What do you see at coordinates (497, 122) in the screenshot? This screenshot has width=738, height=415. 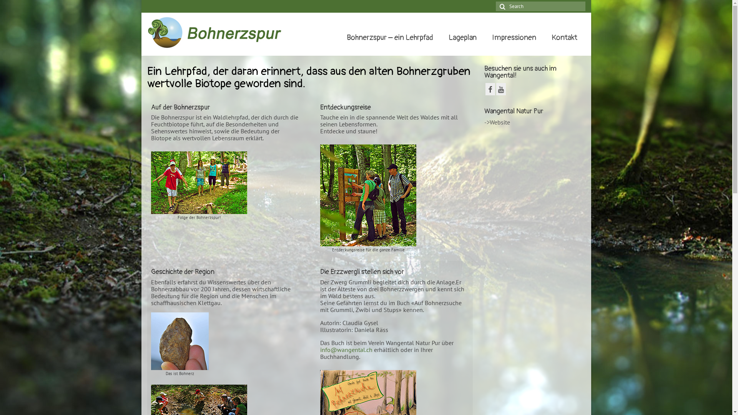 I see `->Website` at bounding box center [497, 122].